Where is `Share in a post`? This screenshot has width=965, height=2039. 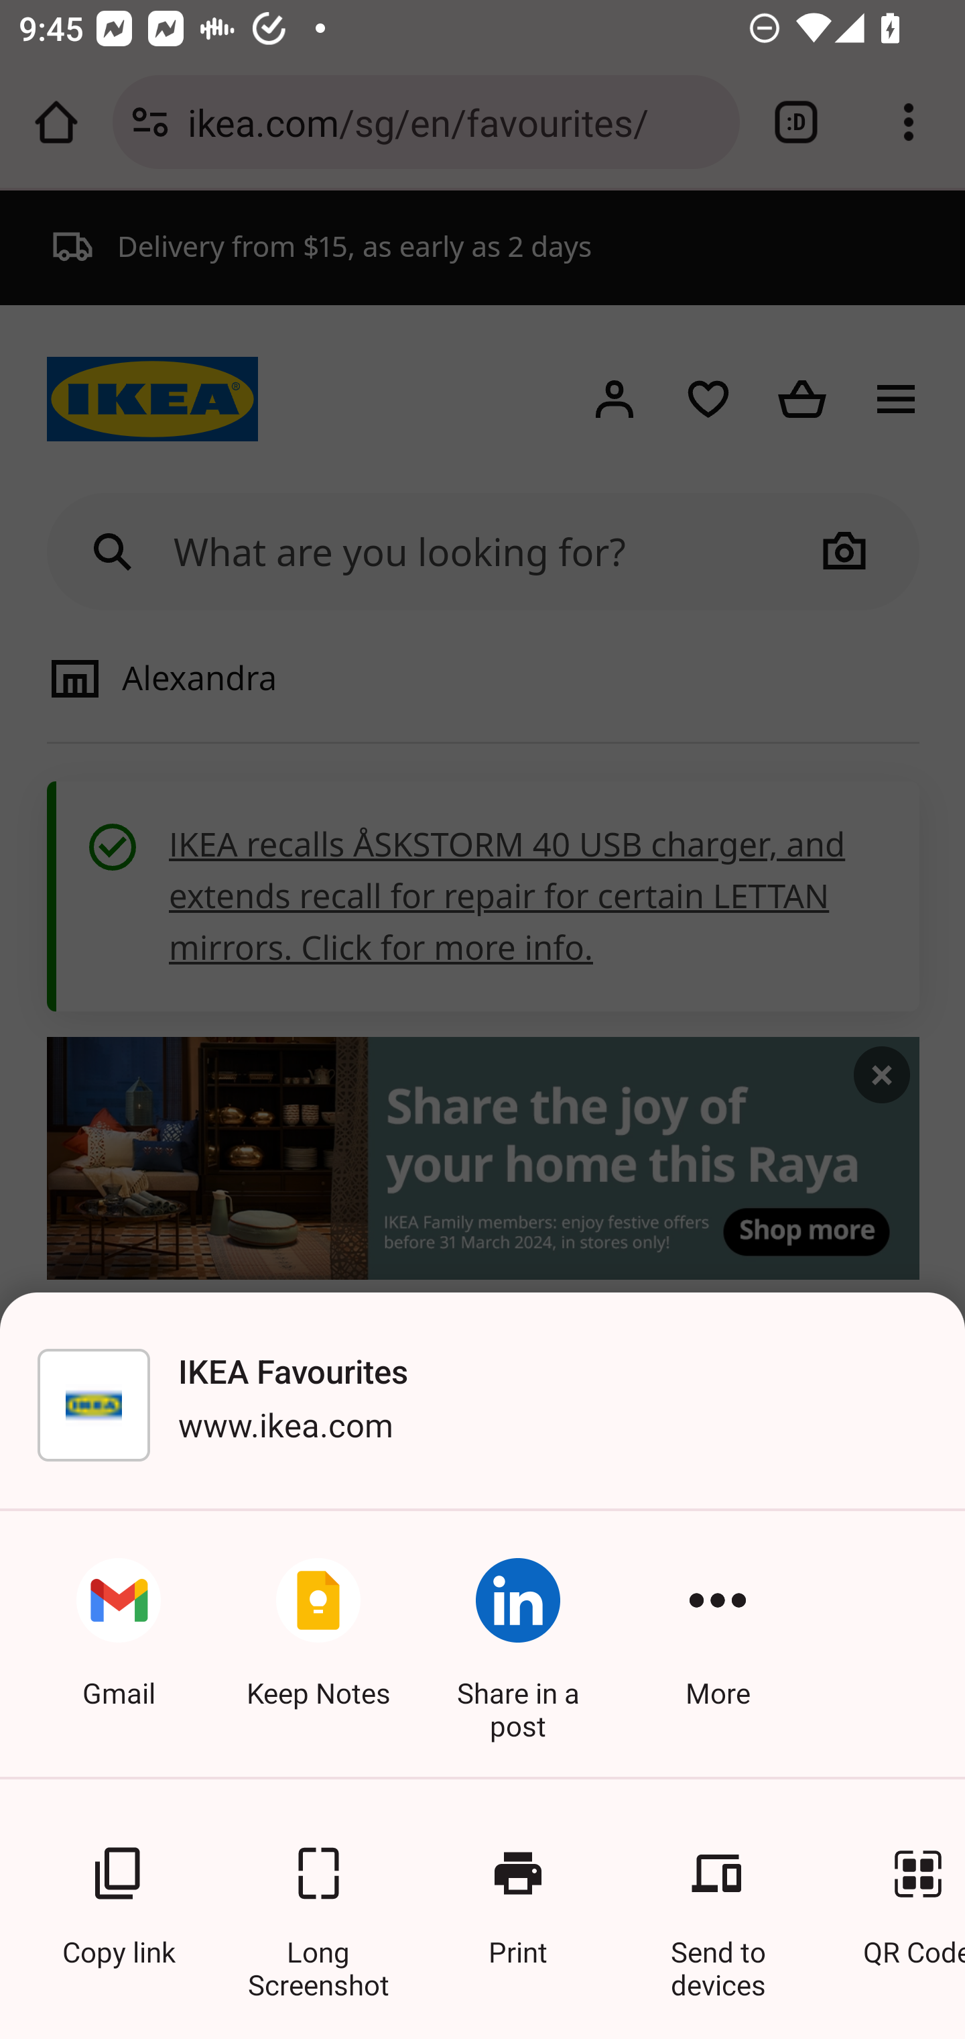 Share in a post is located at coordinates (518, 1643).